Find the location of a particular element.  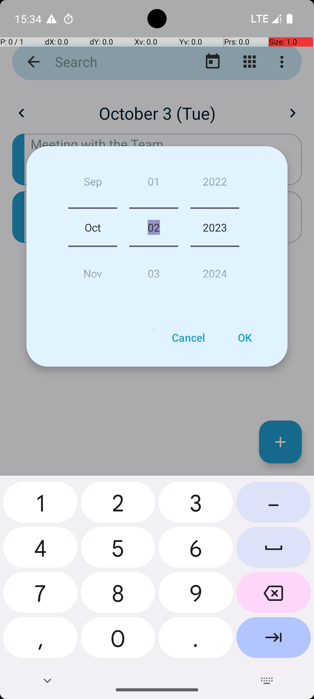

2022 is located at coordinates (215, 183).